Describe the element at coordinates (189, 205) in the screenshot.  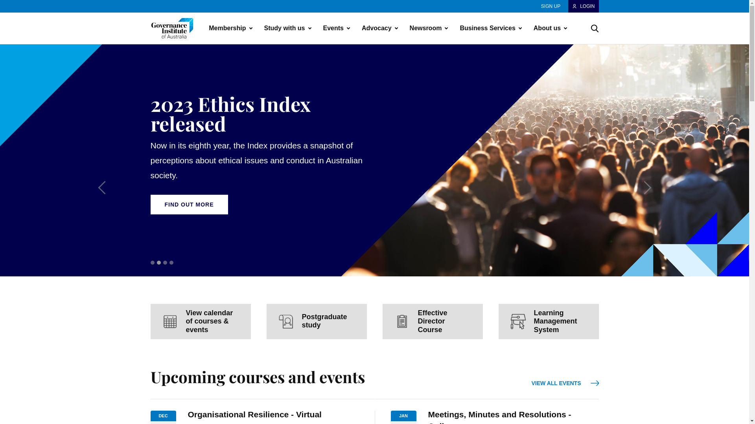
I see `FIND OUT MORE` at that location.